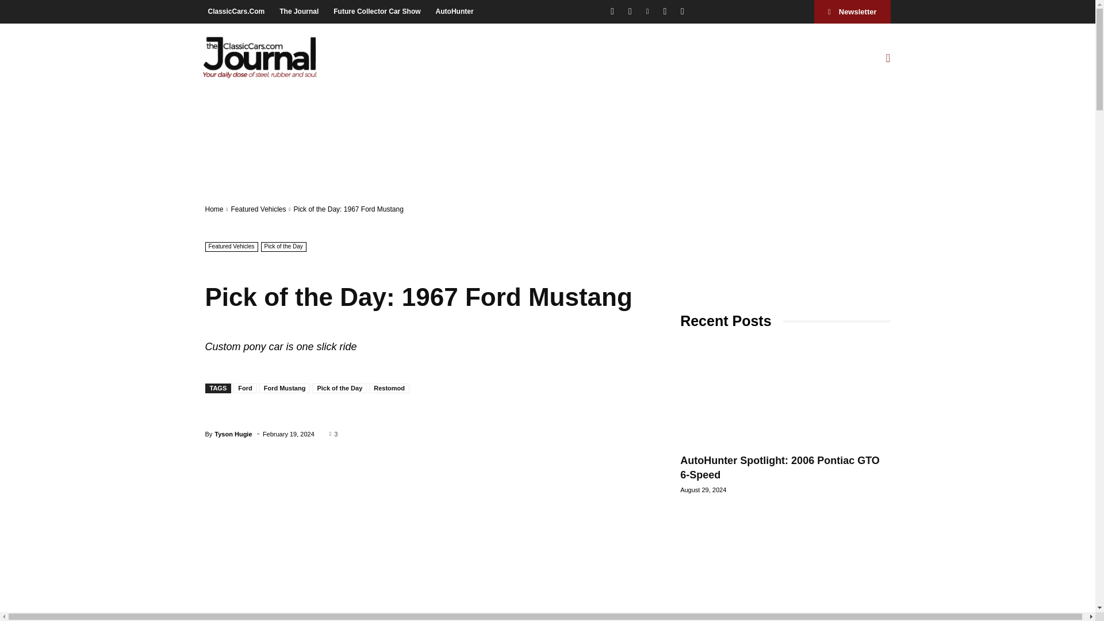  I want to click on Ford Mustang, so click(285, 388).